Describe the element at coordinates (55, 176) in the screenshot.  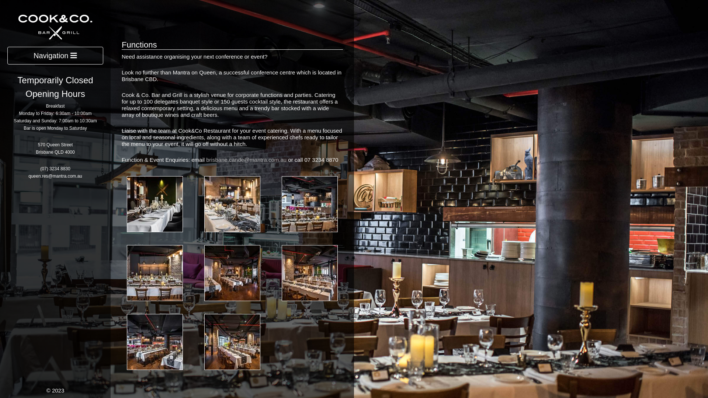
I see `queen.res@mantra.com.au` at that location.